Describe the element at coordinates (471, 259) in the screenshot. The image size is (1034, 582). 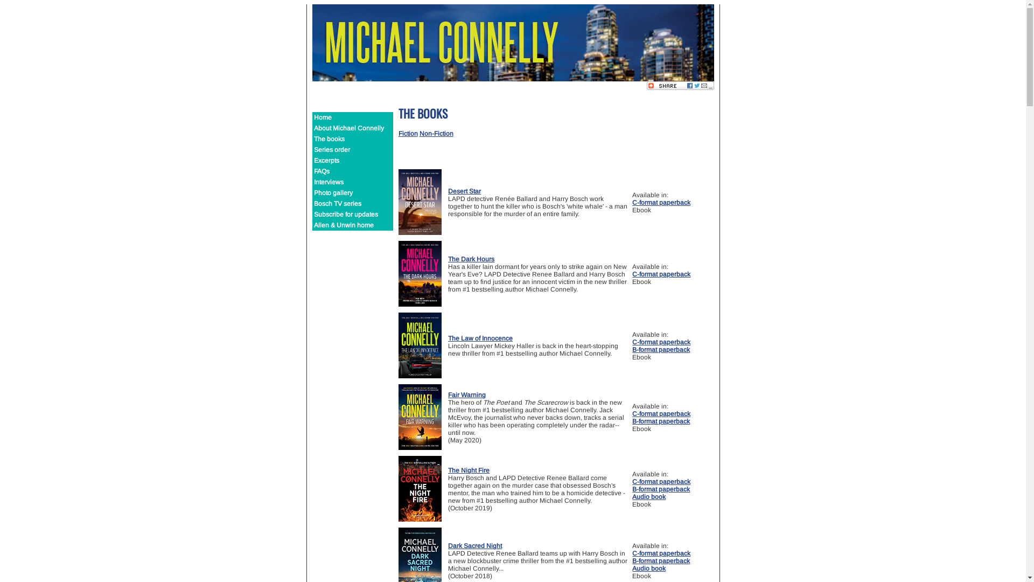
I see `The Dark Hours` at that location.